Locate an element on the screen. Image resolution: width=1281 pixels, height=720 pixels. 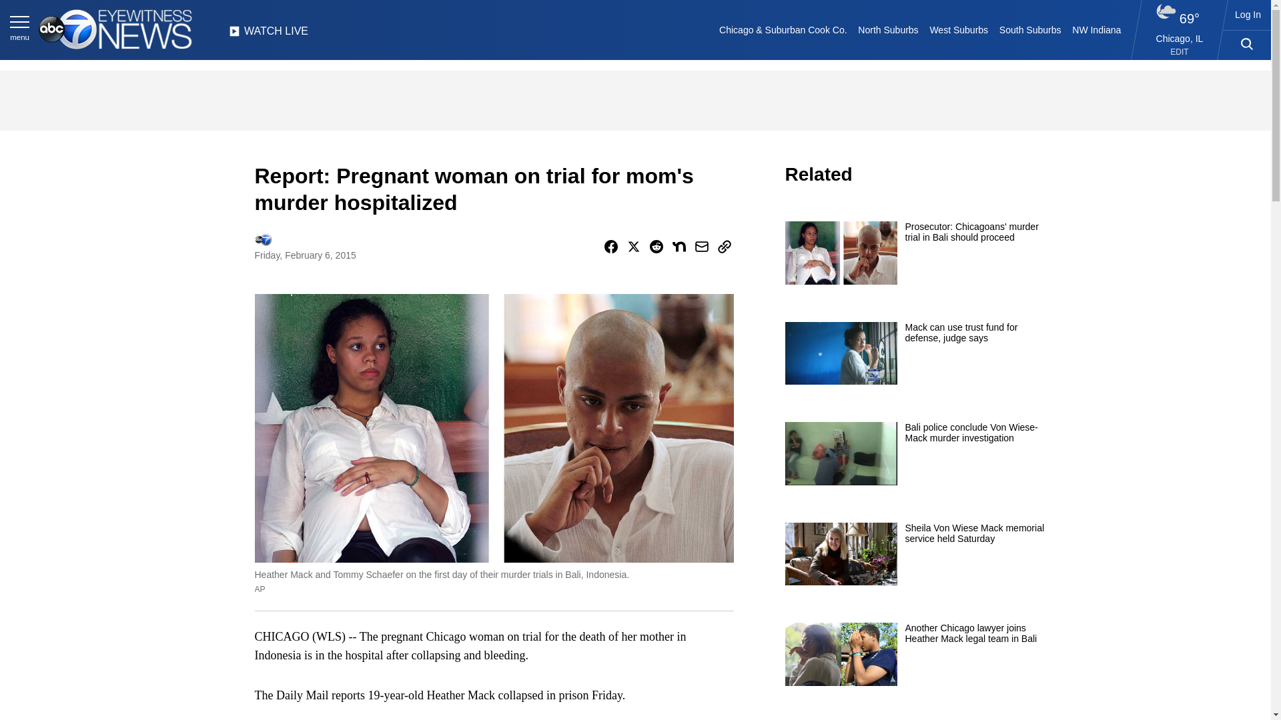
WATCH LIVE is located at coordinates (268, 35).